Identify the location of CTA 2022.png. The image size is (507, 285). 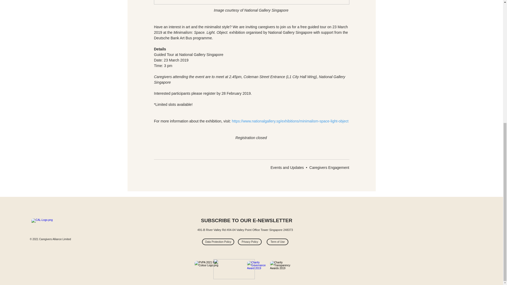
(234, 269).